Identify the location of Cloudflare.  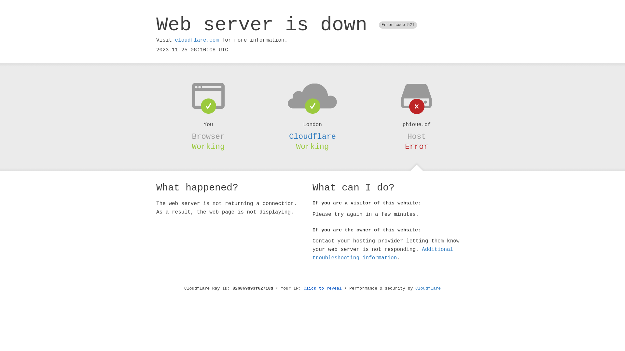
(312, 136).